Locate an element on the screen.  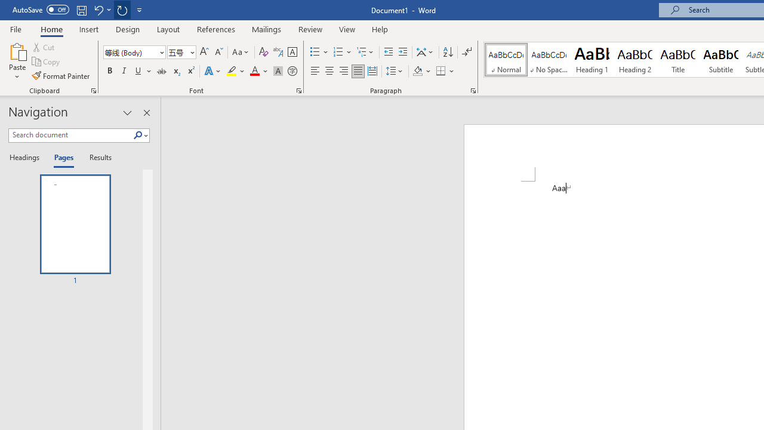
Pages is located at coordinates (63, 158).